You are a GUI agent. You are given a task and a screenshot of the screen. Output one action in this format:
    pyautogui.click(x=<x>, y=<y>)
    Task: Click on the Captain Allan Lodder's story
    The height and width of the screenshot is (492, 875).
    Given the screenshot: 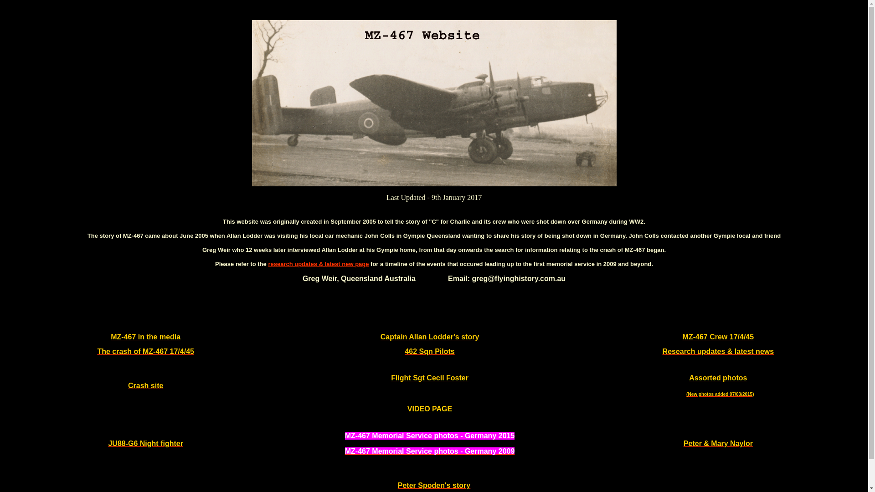 What is the action you would take?
    pyautogui.click(x=430, y=336)
    